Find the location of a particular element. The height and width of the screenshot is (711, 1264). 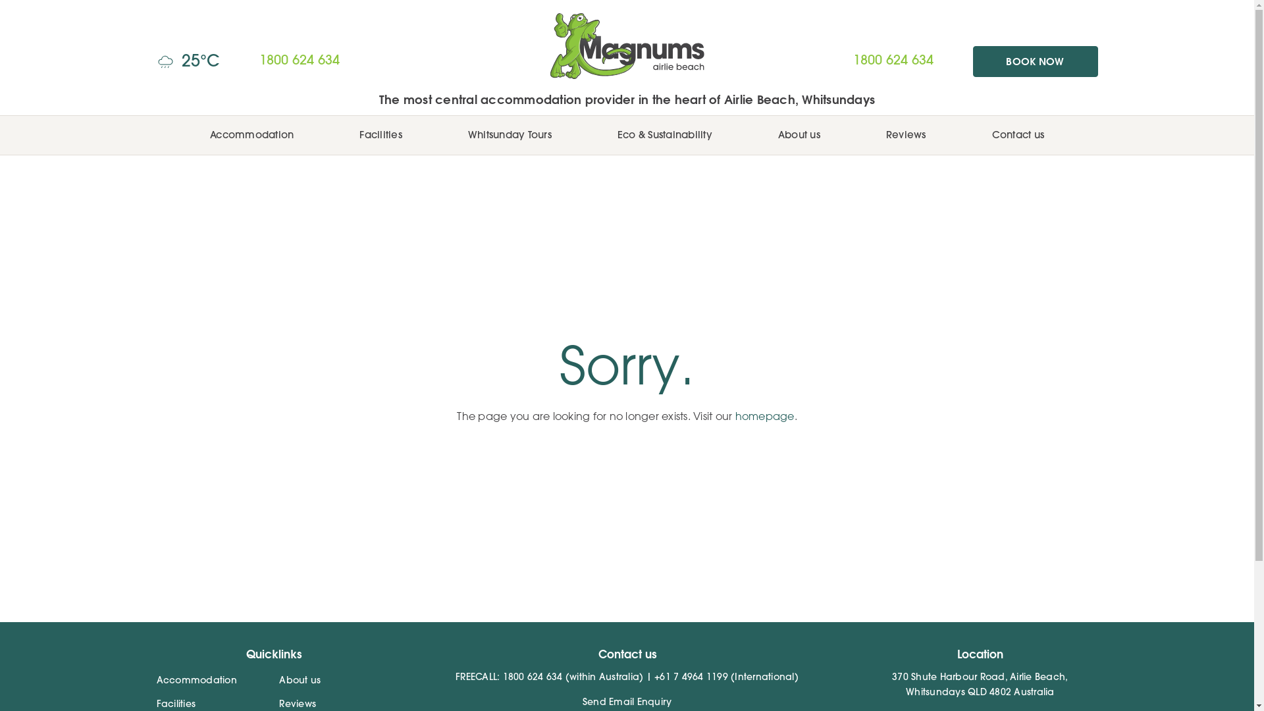

BOOK NOW is located at coordinates (1036, 62).